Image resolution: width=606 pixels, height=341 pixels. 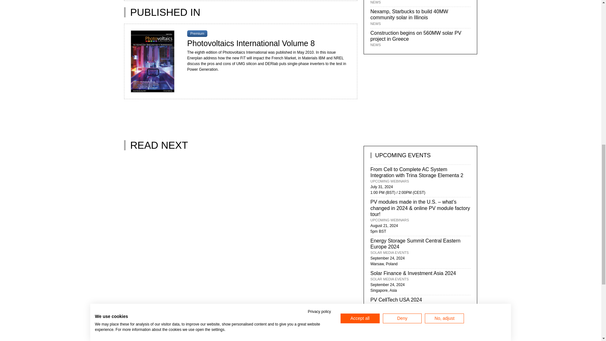 I want to click on 3rd party ad content, so click(x=238, y=182).